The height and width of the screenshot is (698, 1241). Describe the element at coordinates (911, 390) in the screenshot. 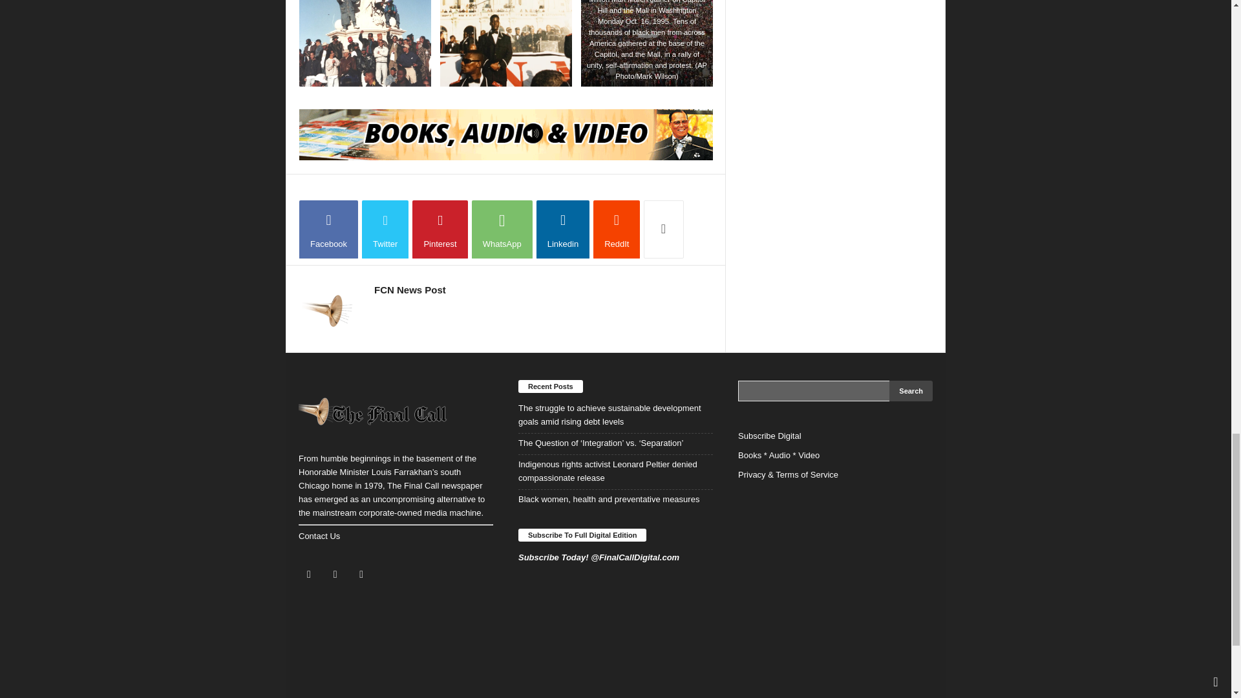

I see `Search` at that location.